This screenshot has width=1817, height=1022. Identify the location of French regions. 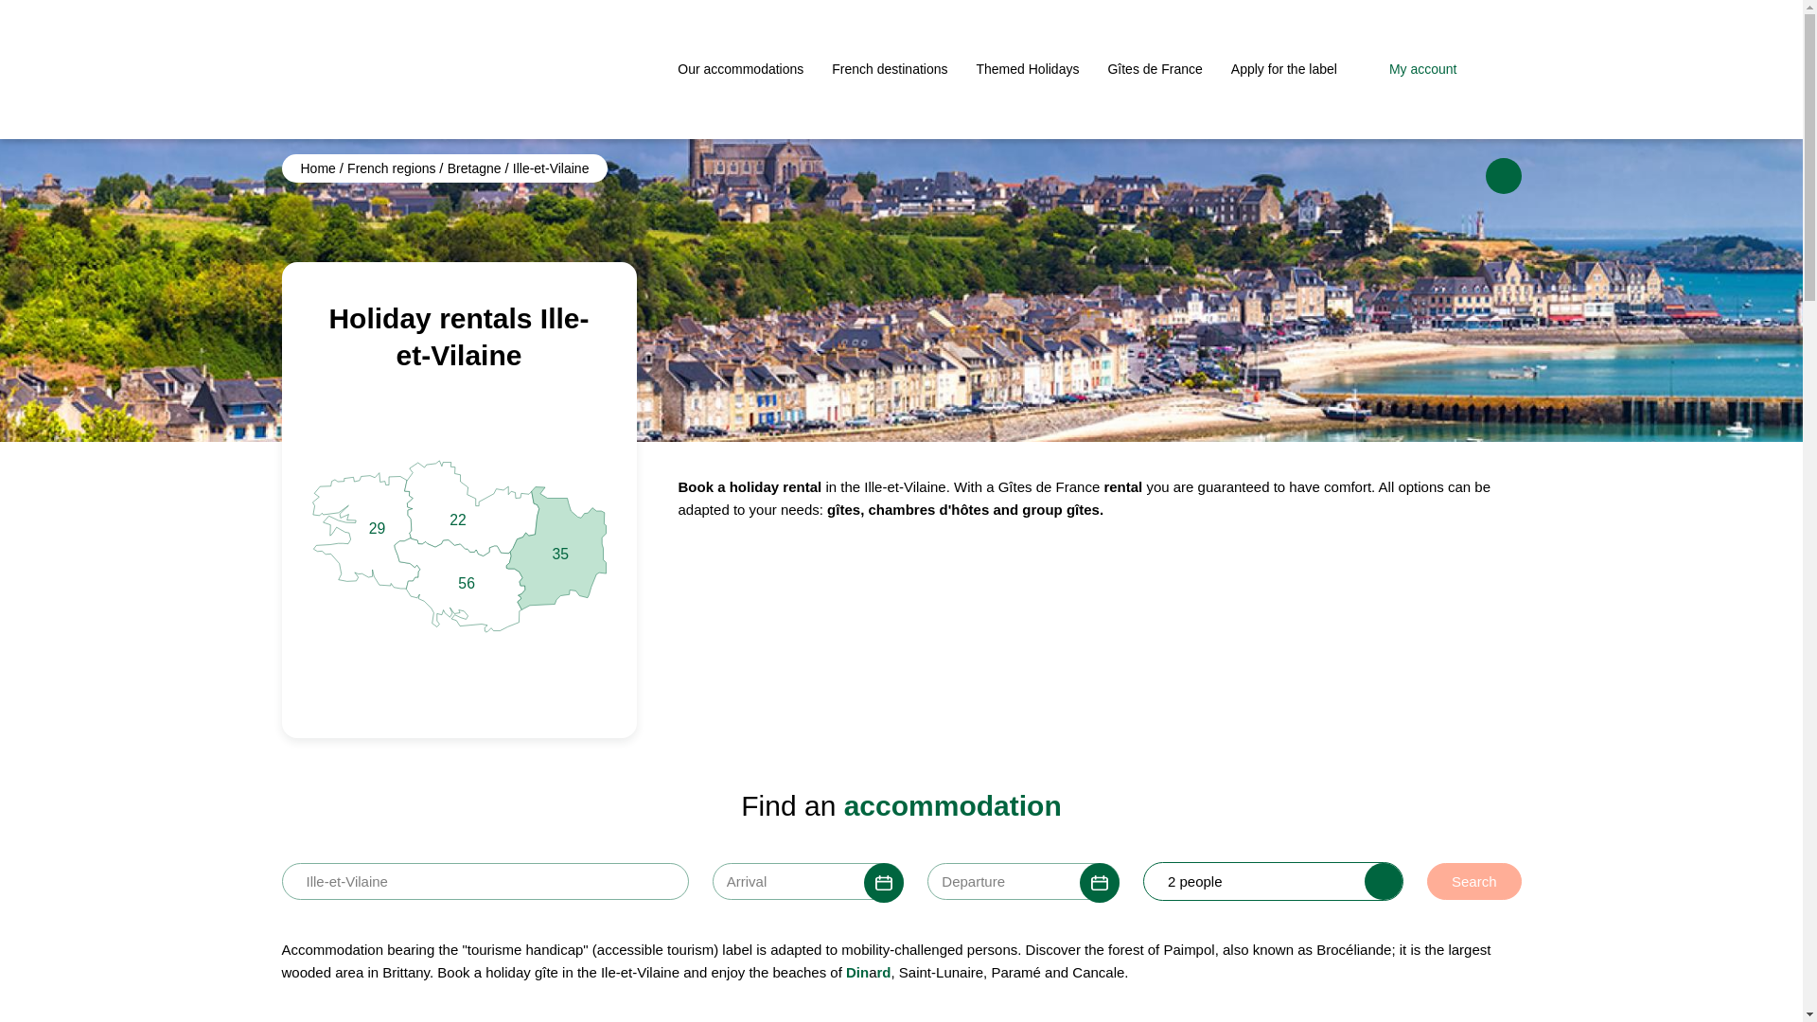
(393, 167).